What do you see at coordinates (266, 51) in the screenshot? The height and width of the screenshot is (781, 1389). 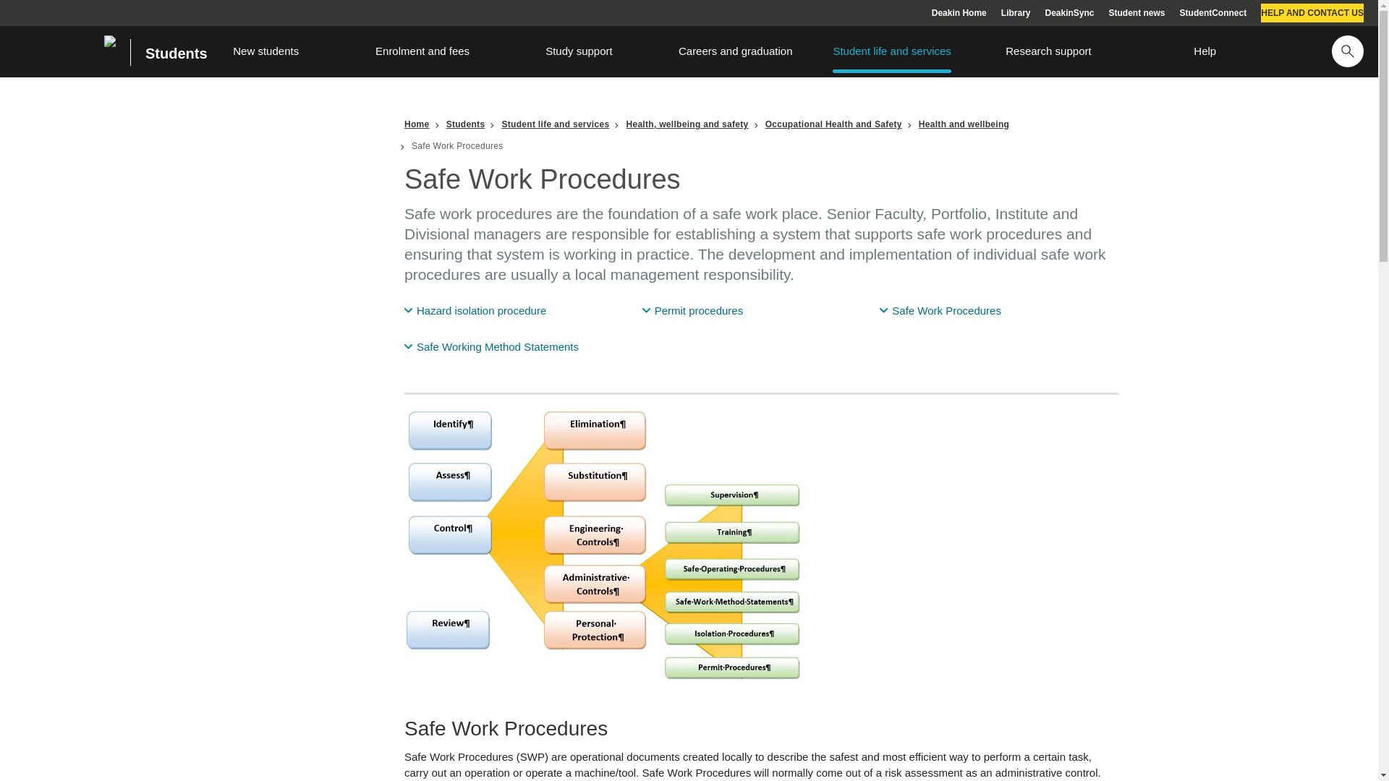 I see `New students` at bounding box center [266, 51].